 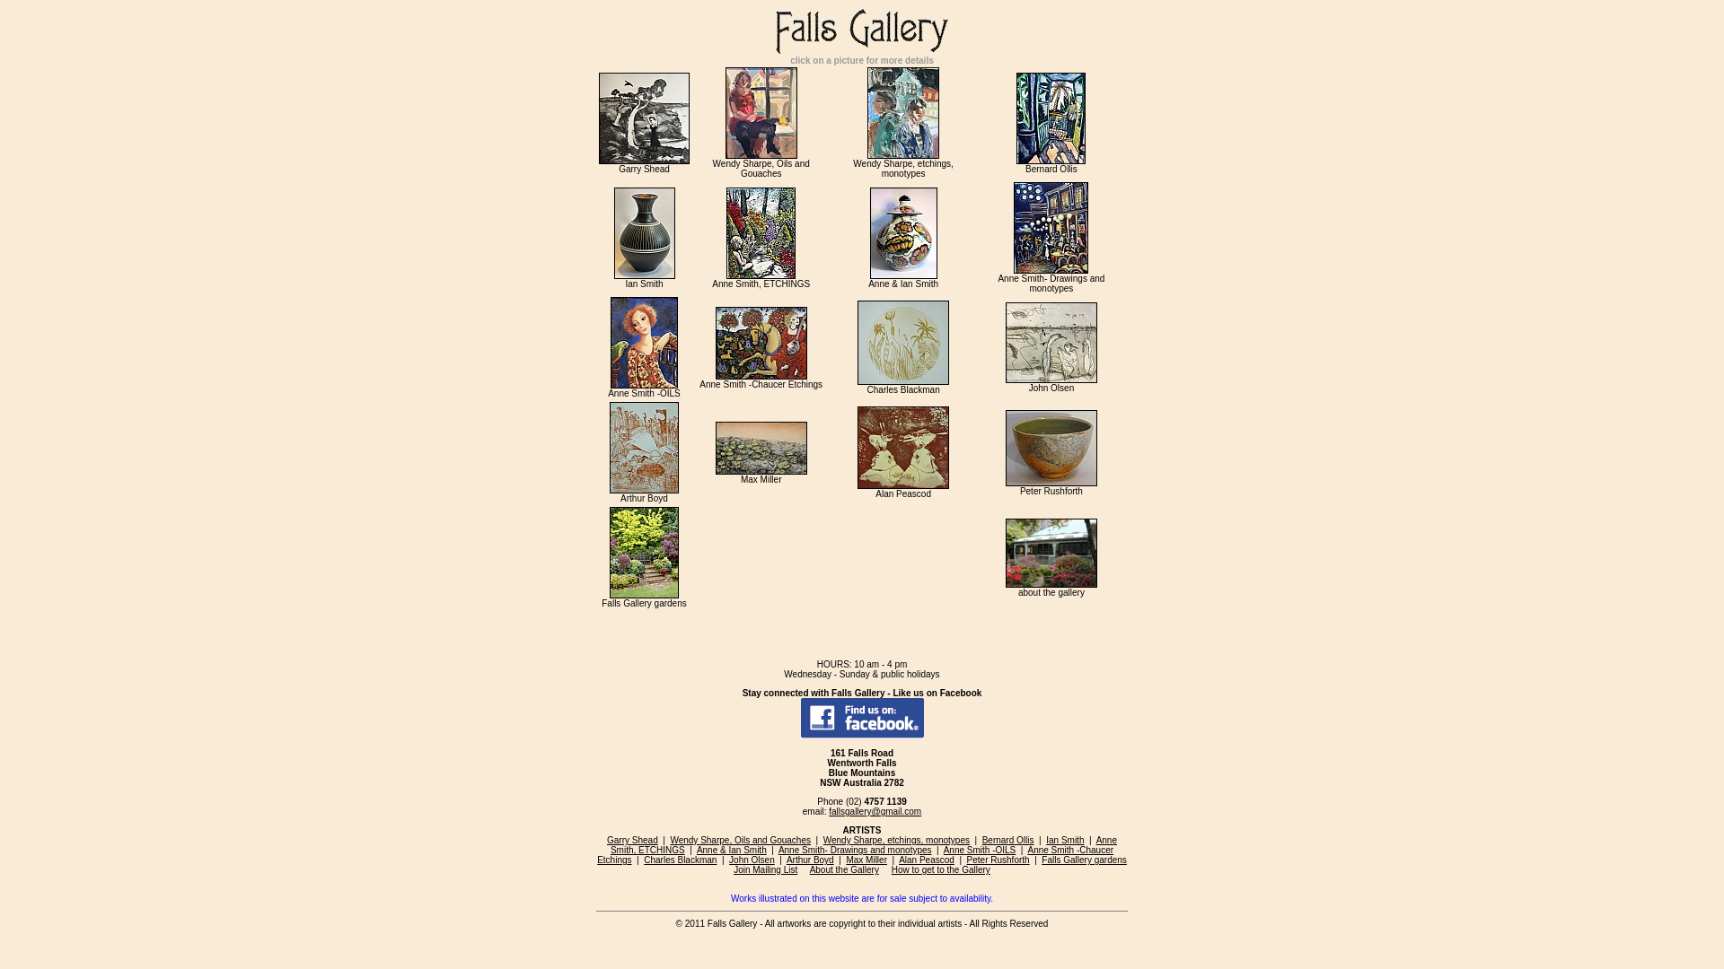 I want to click on Wendy Sharpe, Oils and Gouaches, so click(x=740, y=840).